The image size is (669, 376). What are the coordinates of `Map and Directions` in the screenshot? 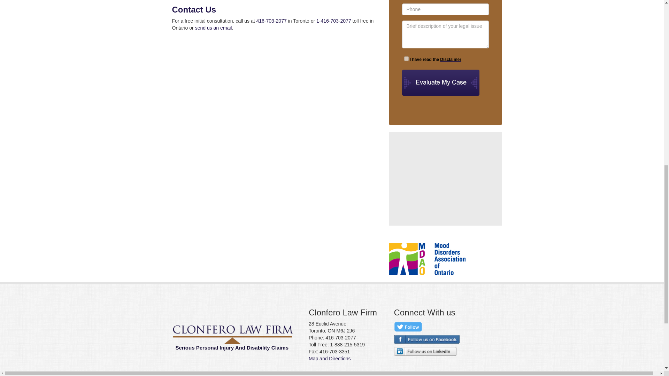 It's located at (330, 358).